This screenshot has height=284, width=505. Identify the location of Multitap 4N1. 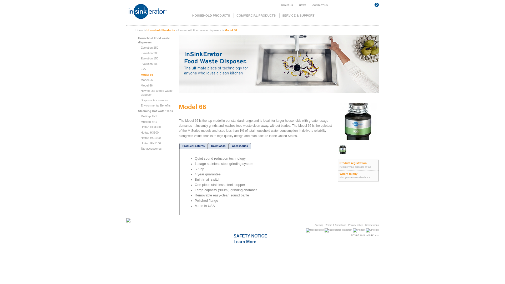
(149, 116).